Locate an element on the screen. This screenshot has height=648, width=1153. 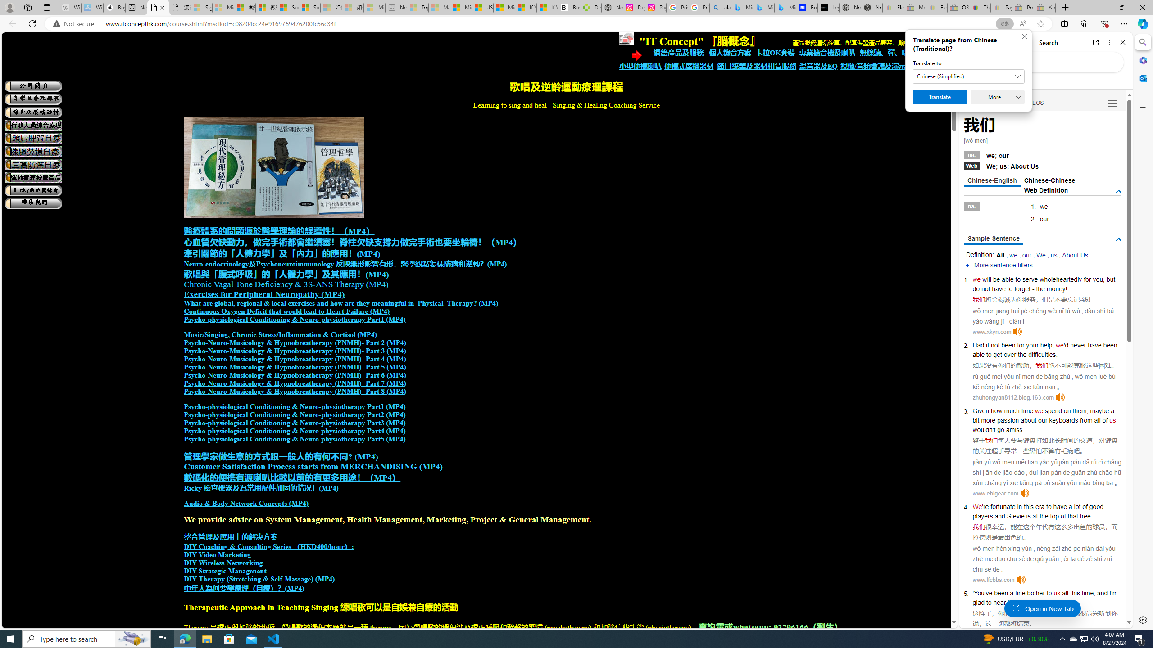
us is located at coordinates (1057, 593).